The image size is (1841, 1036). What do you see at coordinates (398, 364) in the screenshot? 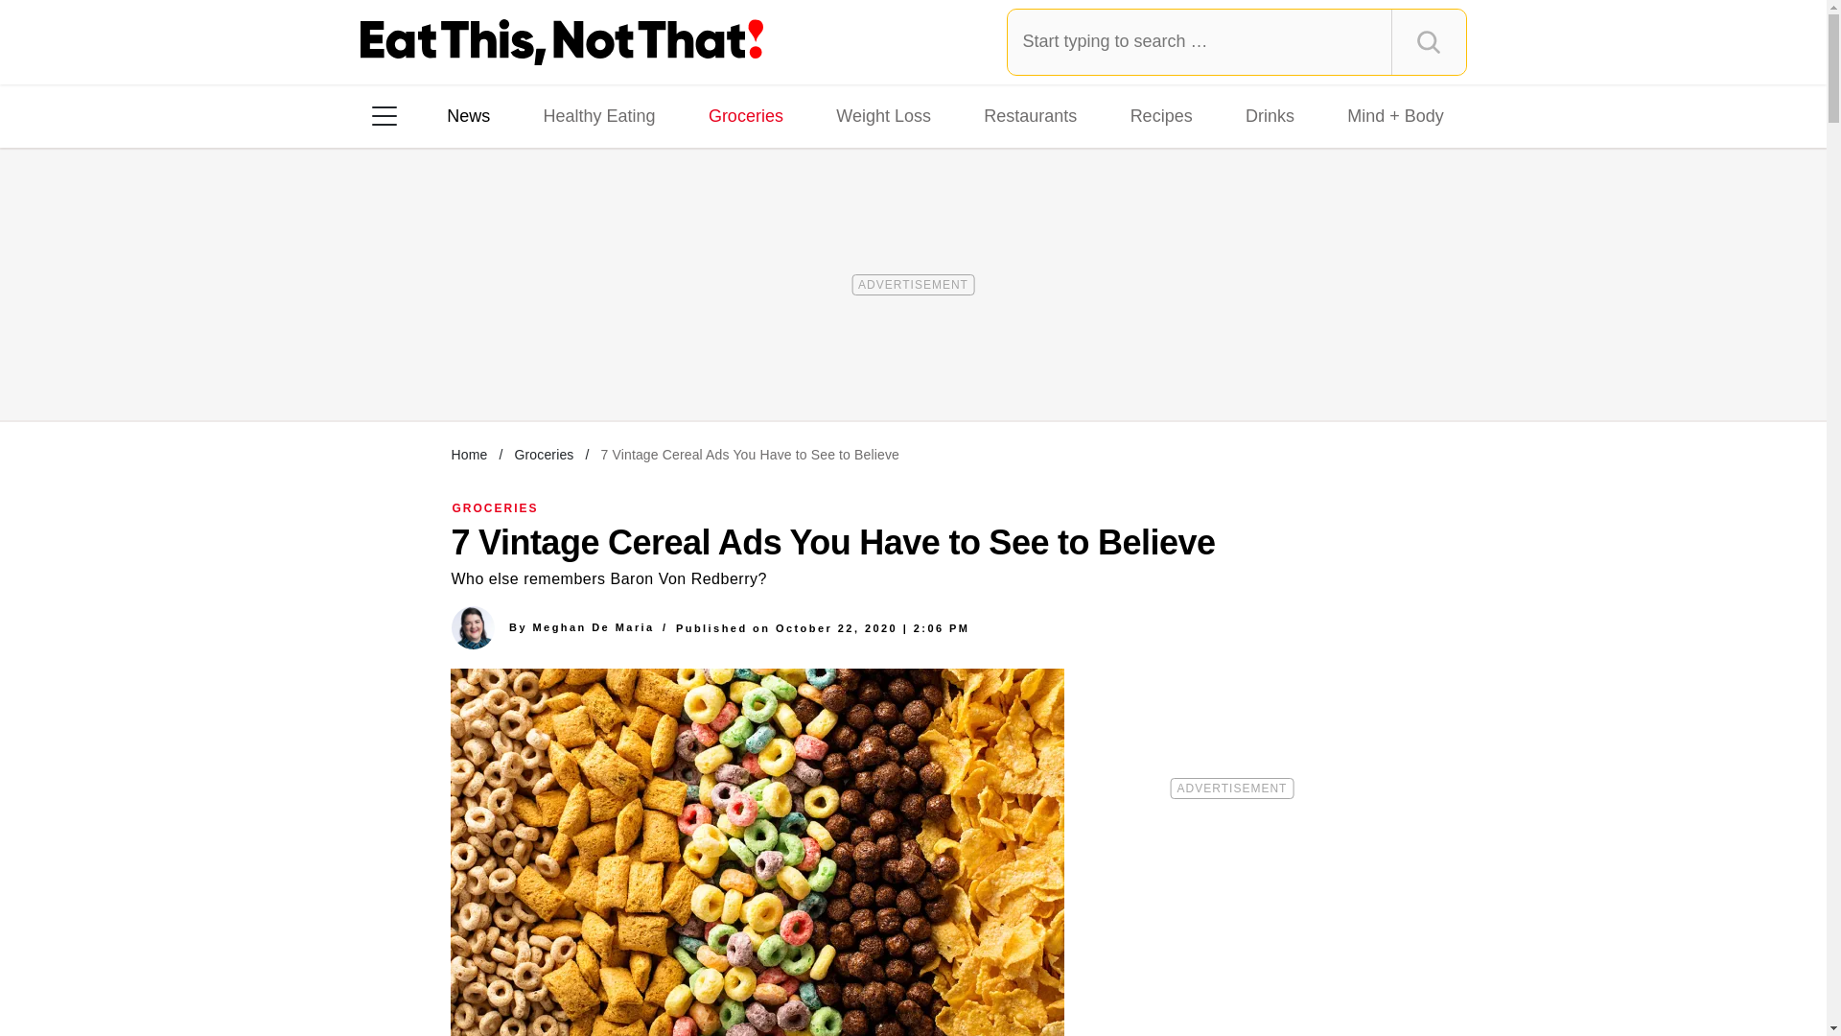
I see `Facebook` at bounding box center [398, 364].